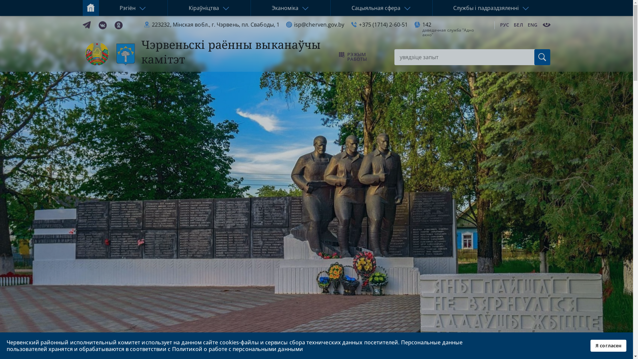 This screenshot has width=638, height=359. What do you see at coordinates (427, 25) in the screenshot?
I see `142` at bounding box center [427, 25].